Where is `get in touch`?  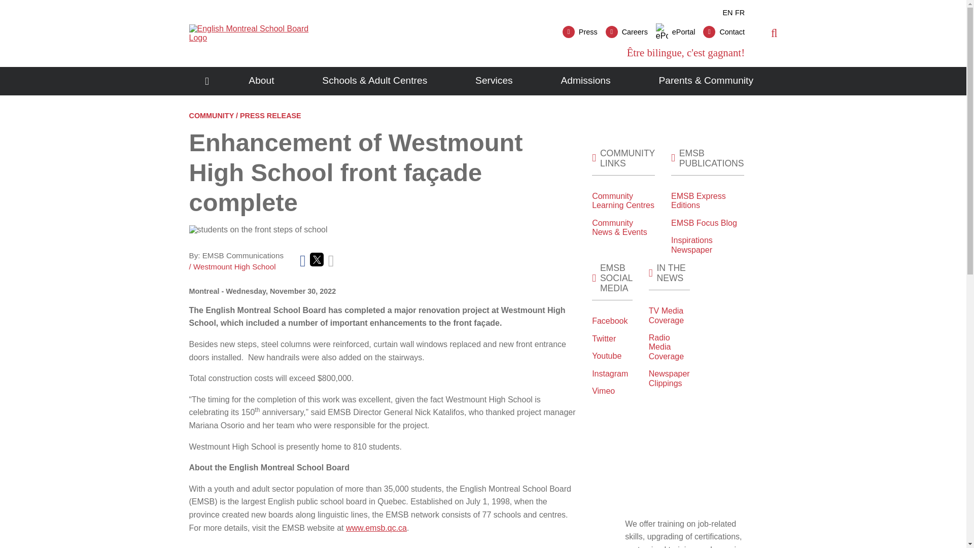
get in touch is located at coordinates (724, 31).